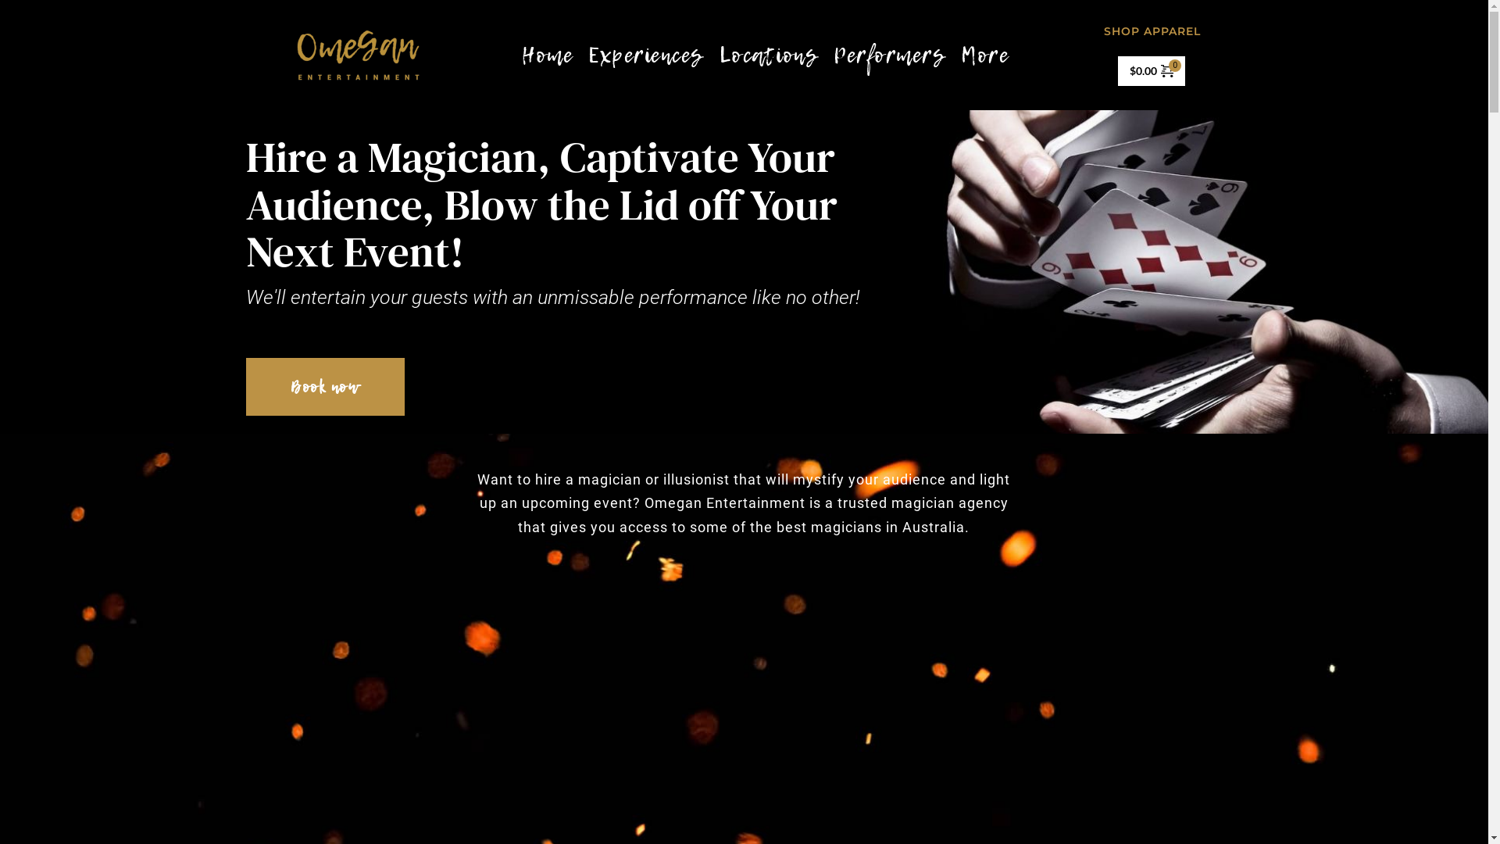  Describe the element at coordinates (1152, 31) in the screenshot. I see `SHOP APPAREL` at that location.